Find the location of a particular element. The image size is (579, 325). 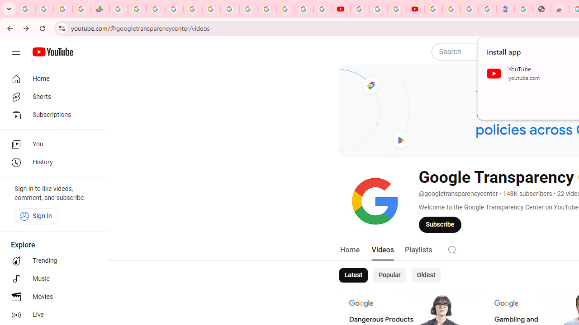

Sign in - Google Accounts is located at coordinates (174, 9).